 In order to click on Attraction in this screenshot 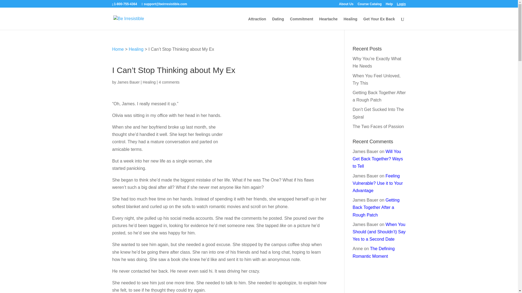, I will do `click(257, 23)`.